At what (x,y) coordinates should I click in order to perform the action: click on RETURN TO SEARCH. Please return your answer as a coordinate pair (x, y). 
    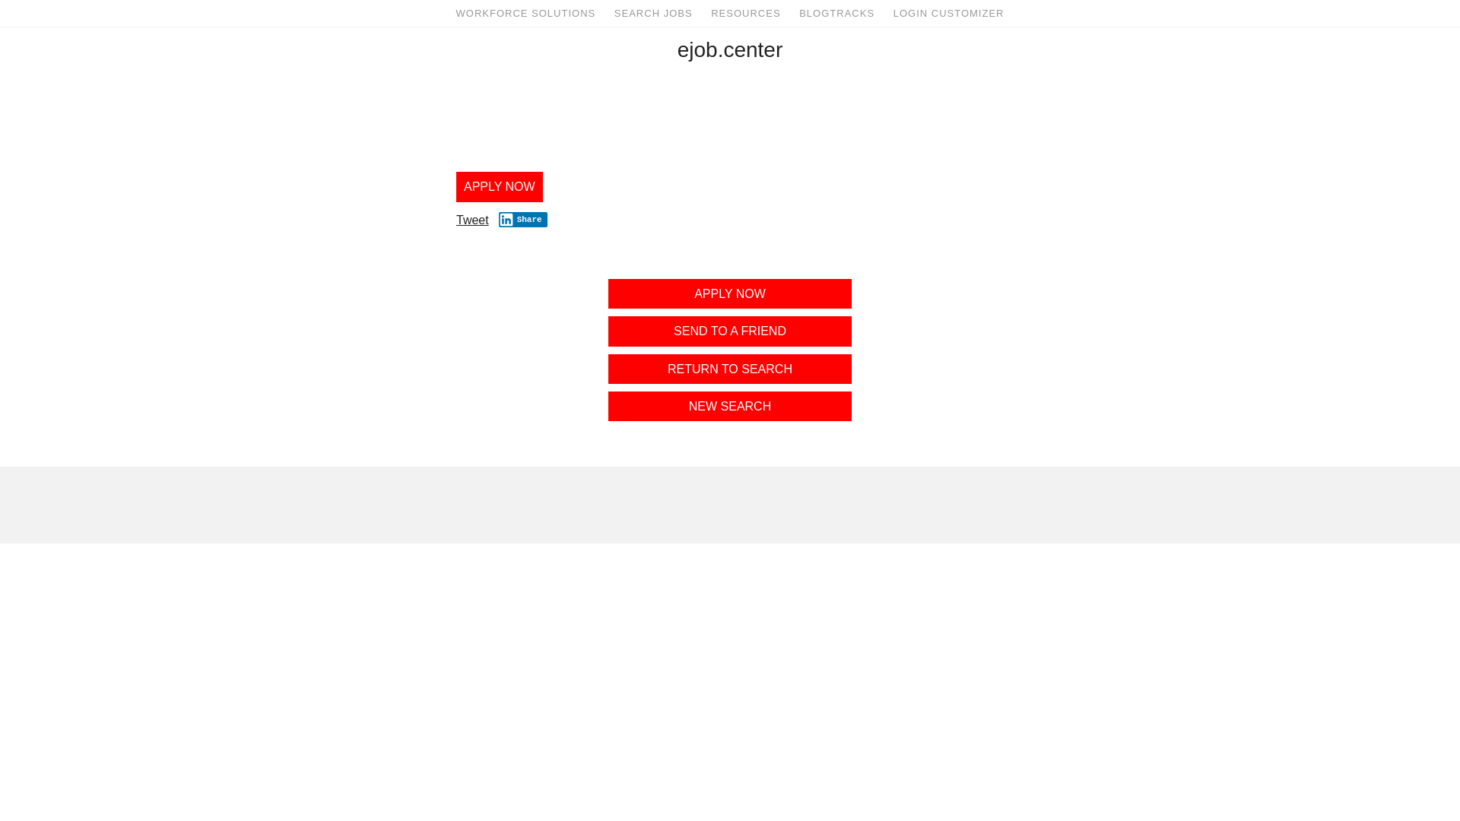
    Looking at the image, I should click on (730, 369).